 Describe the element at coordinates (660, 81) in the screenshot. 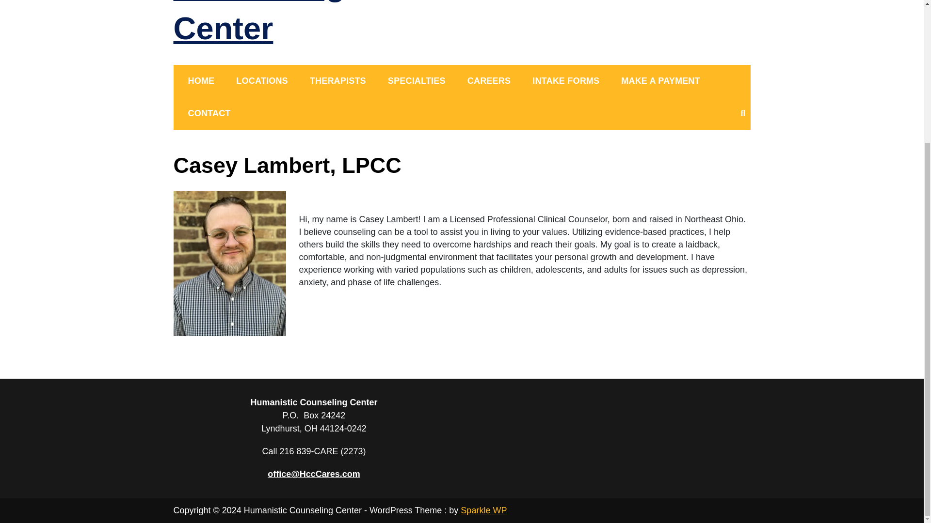

I see `MAKE A PAYMENT` at that location.